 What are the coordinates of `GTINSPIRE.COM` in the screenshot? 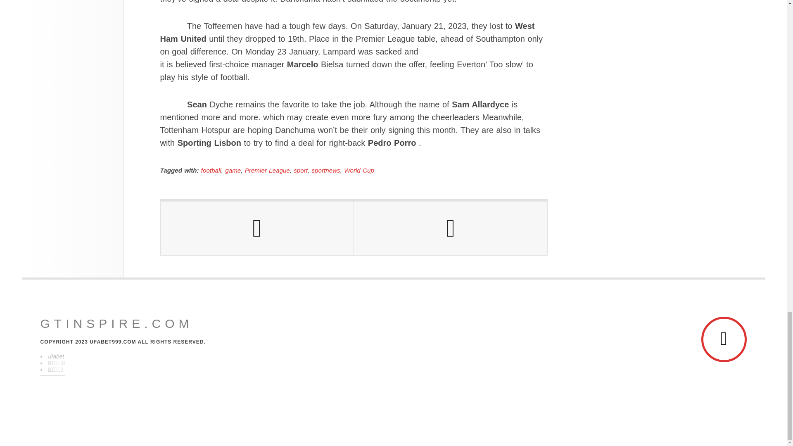 It's located at (116, 324).